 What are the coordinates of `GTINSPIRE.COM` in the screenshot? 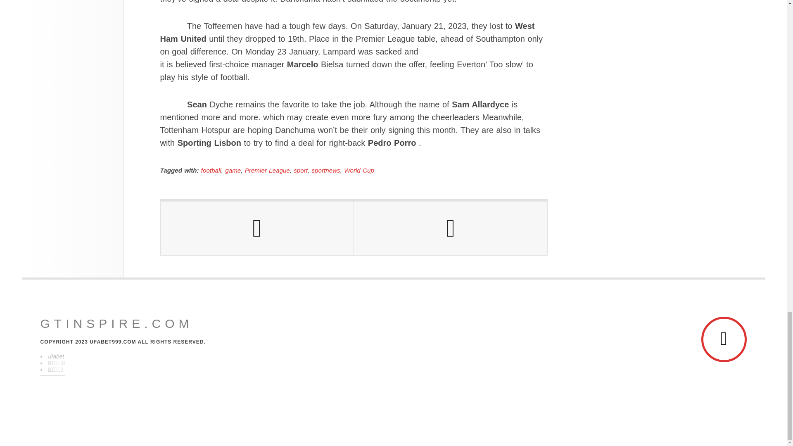 It's located at (116, 324).